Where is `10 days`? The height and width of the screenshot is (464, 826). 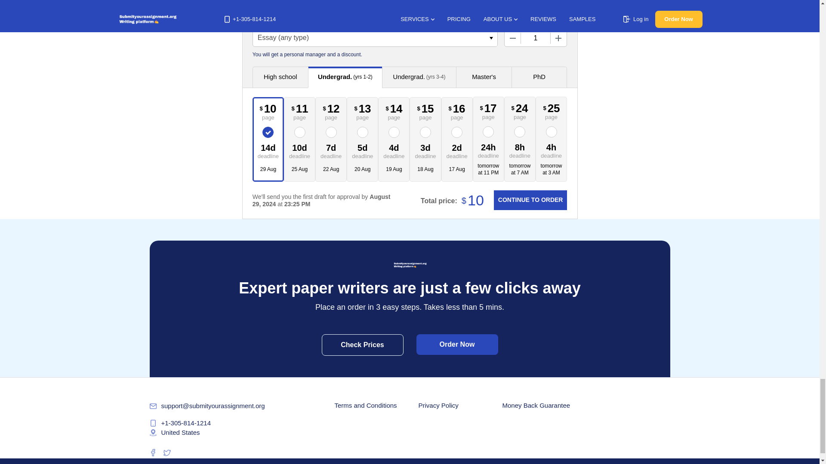 10 days is located at coordinates (299, 150).